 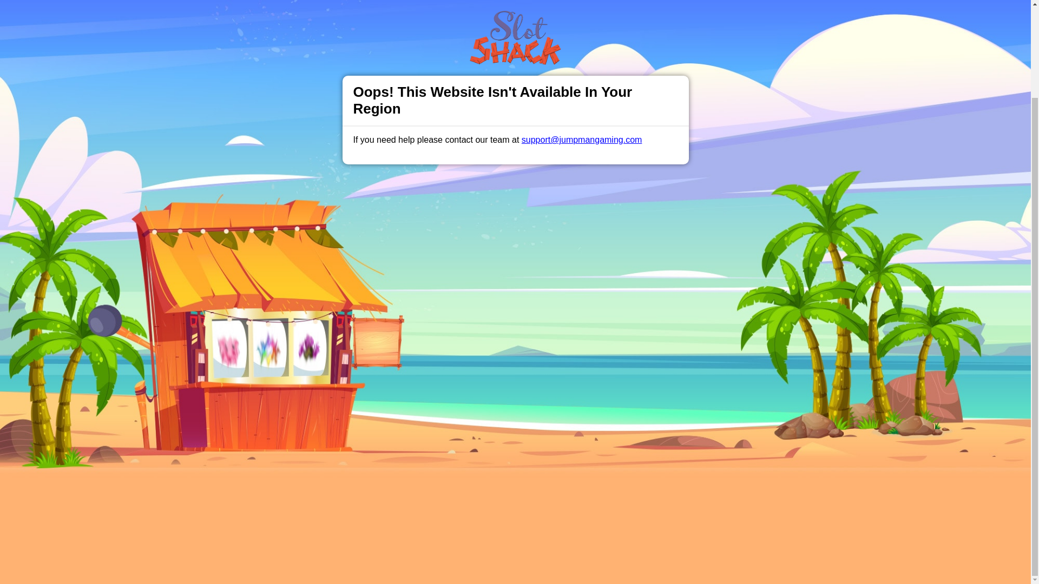 What do you see at coordinates (527, 469) in the screenshot?
I see `www.jumpmancares.co.uk` at bounding box center [527, 469].